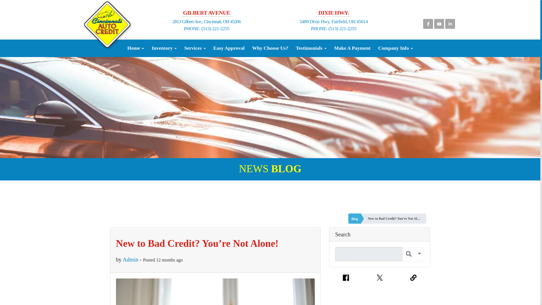 This screenshot has width=542, height=305. Describe the element at coordinates (135, 48) in the screenshot. I see `Home` at that location.